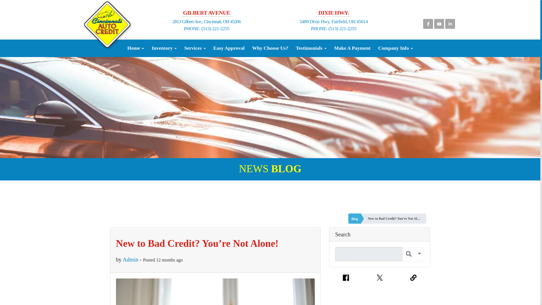 This screenshot has width=542, height=305. Describe the element at coordinates (135, 48) in the screenshot. I see `Home` at that location.